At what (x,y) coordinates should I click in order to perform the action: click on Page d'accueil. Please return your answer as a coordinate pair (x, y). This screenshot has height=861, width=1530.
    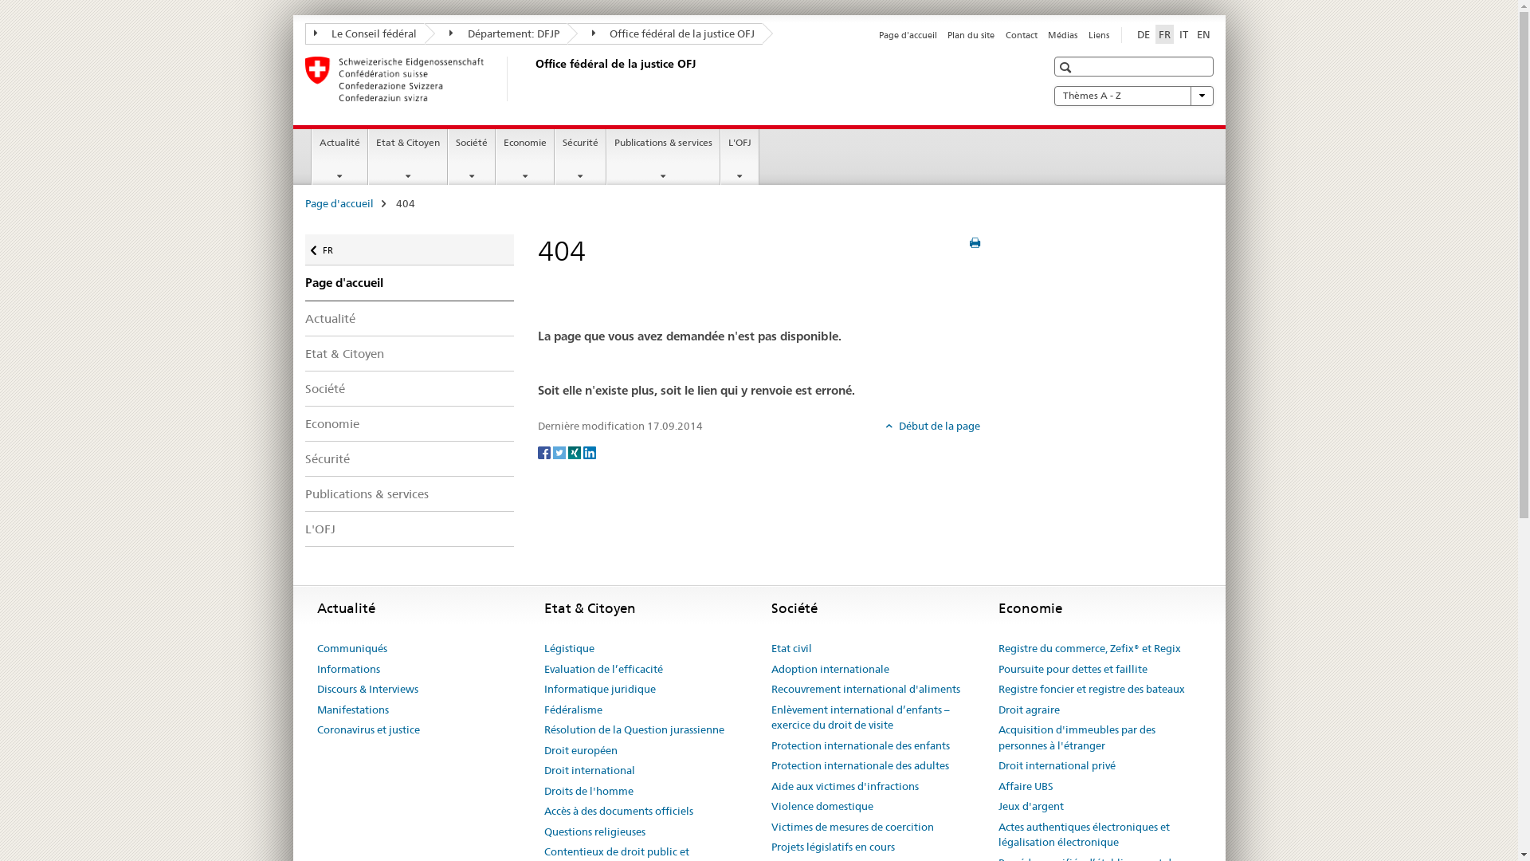
    Looking at the image, I should click on (908, 35).